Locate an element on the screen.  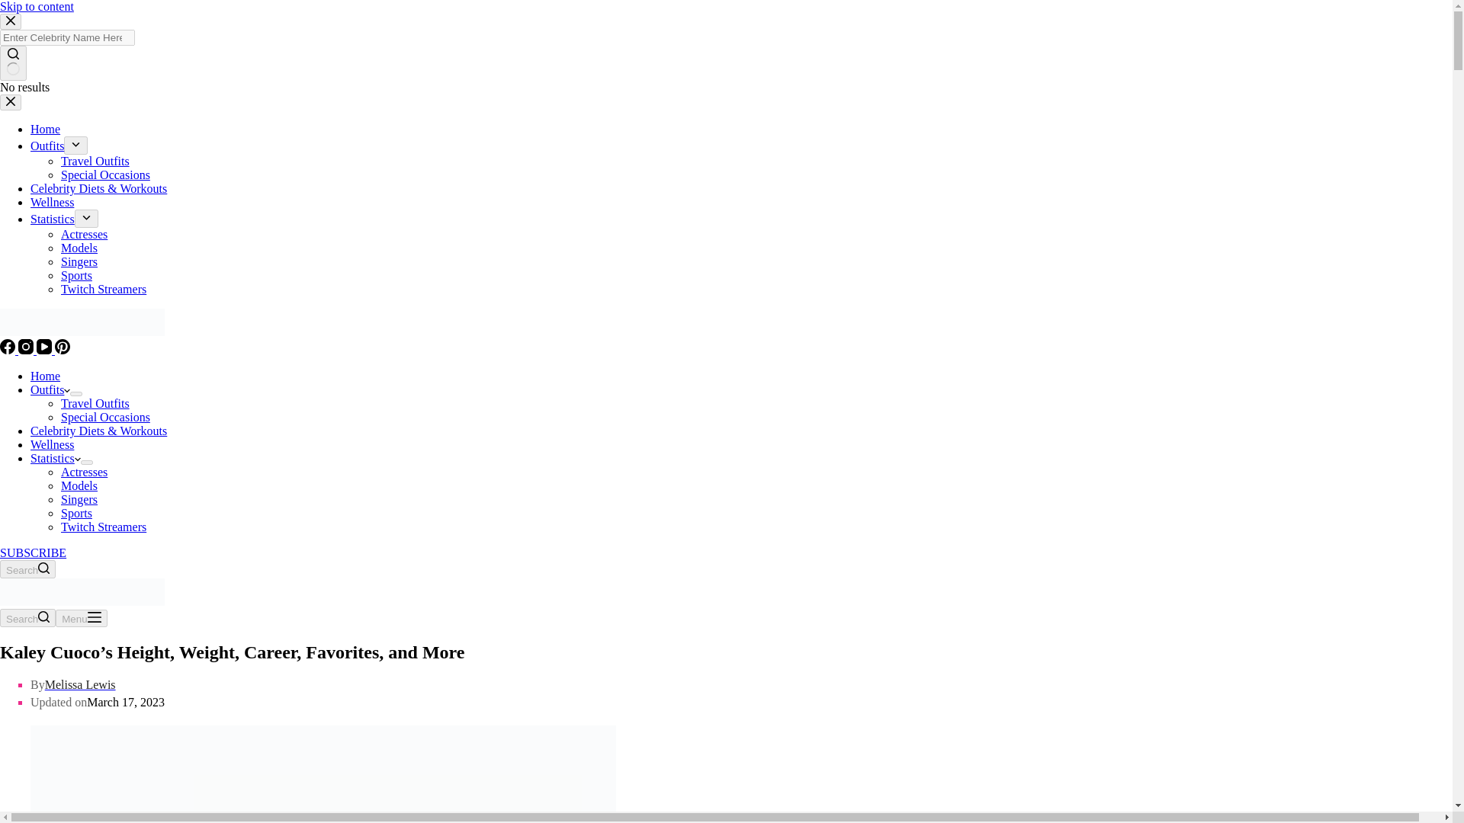
Twitch Streamers is located at coordinates (104, 289).